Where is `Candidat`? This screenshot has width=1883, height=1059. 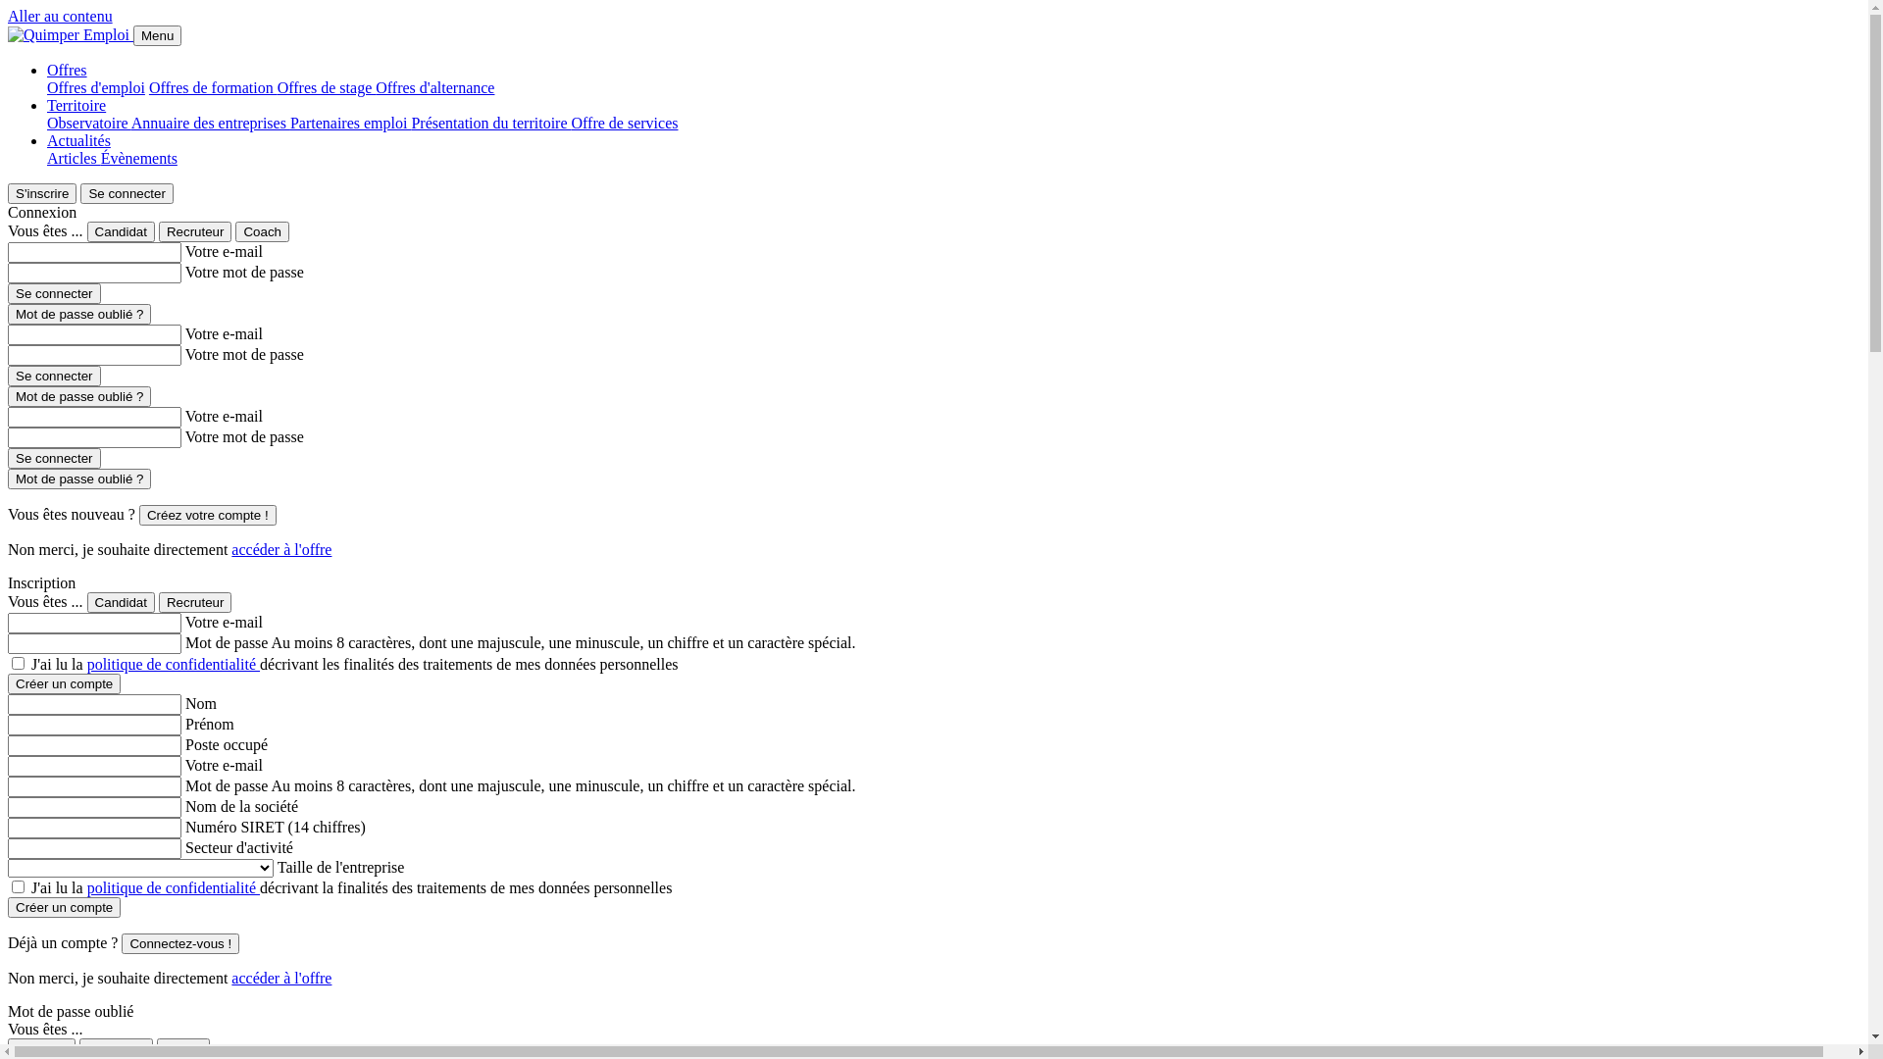
Candidat is located at coordinates (122, 602).